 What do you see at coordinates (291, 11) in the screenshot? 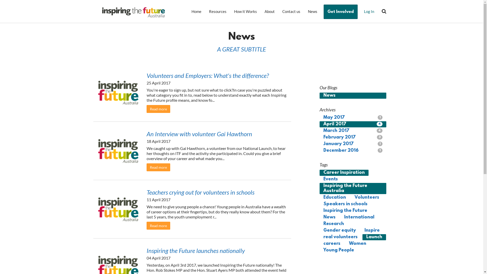
I see `Contact us` at bounding box center [291, 11].